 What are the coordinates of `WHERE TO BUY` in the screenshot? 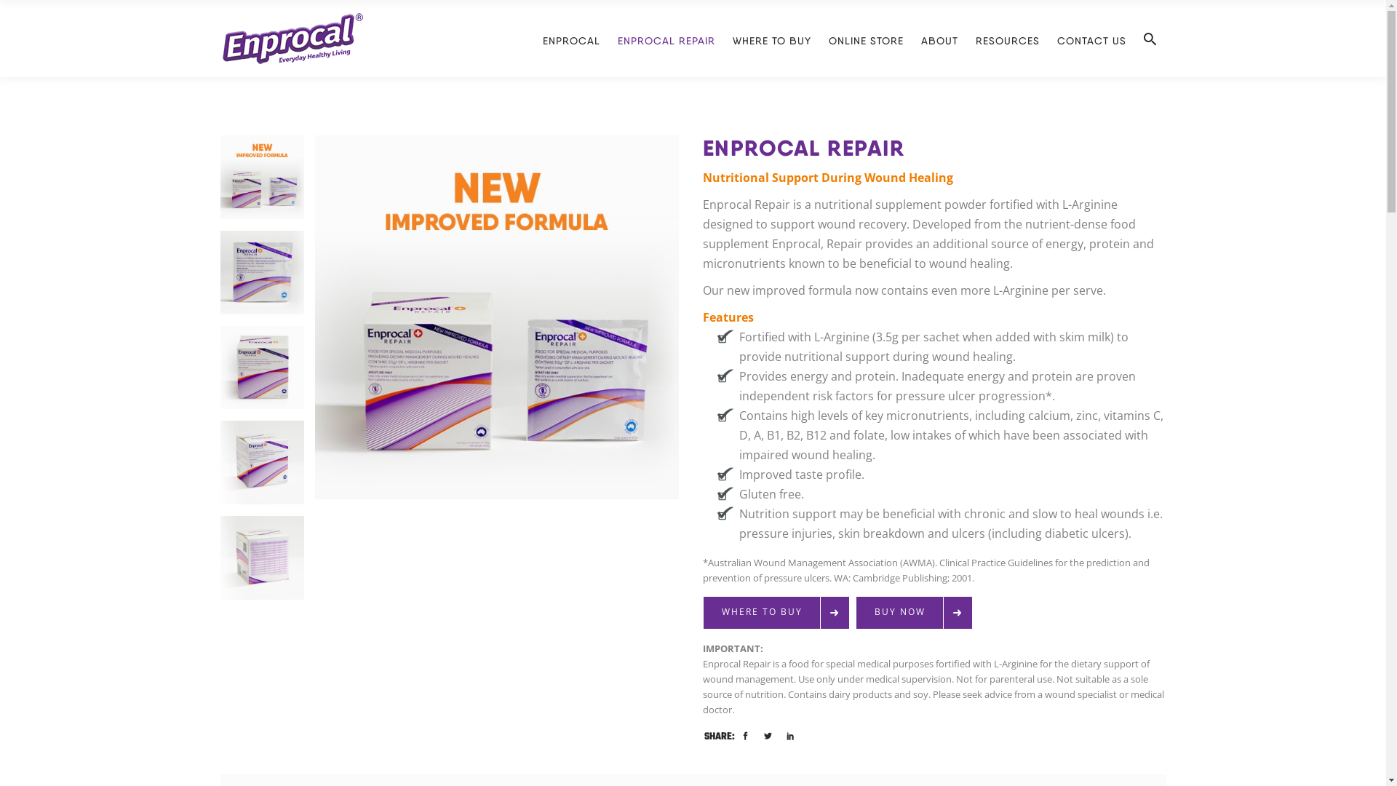 It's located at (771, 39).